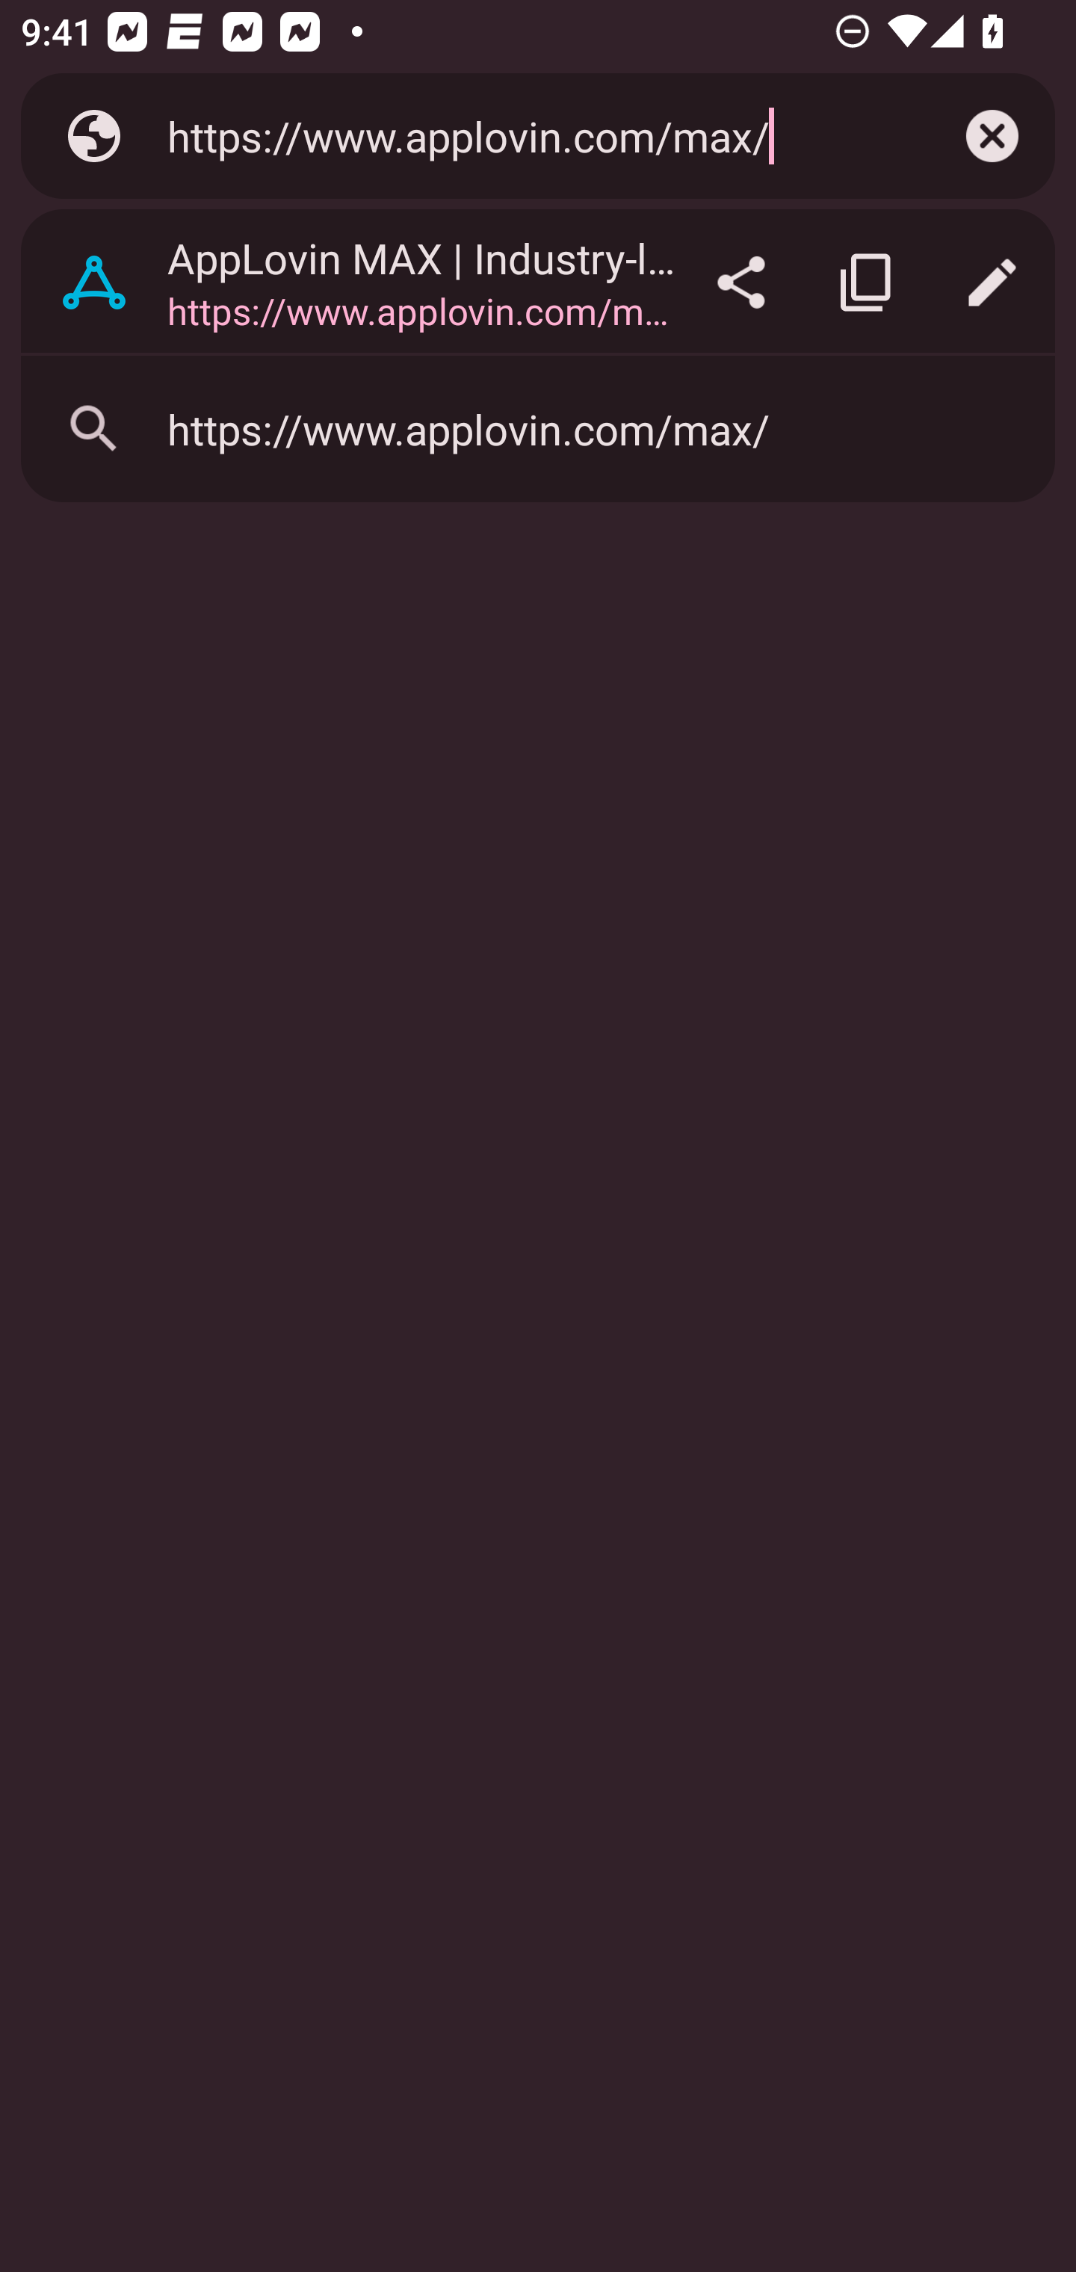 The image size is (1076, 2272). I want to click on Share…, so click(741, 283).